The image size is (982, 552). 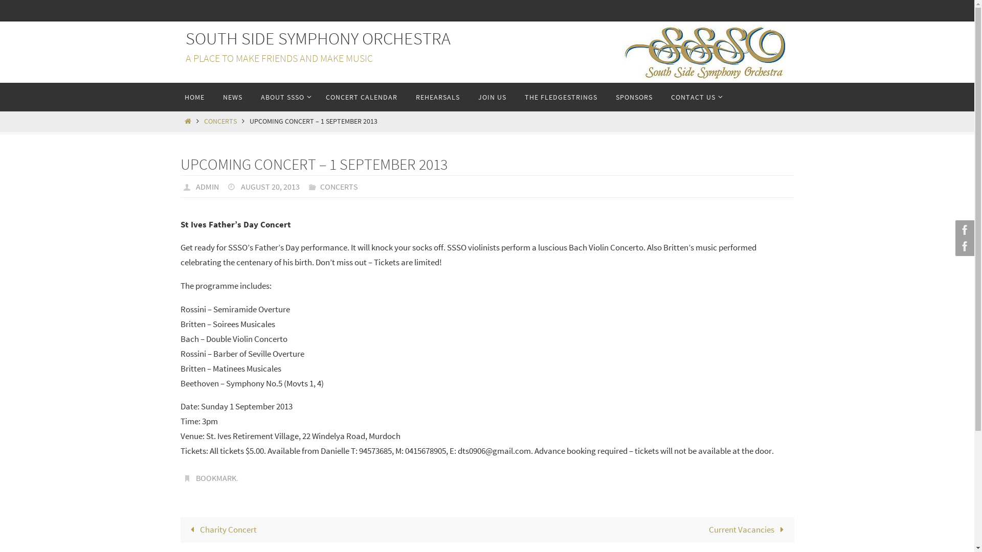 I want to click on BOOKMARK, so click(x=216, y=478).